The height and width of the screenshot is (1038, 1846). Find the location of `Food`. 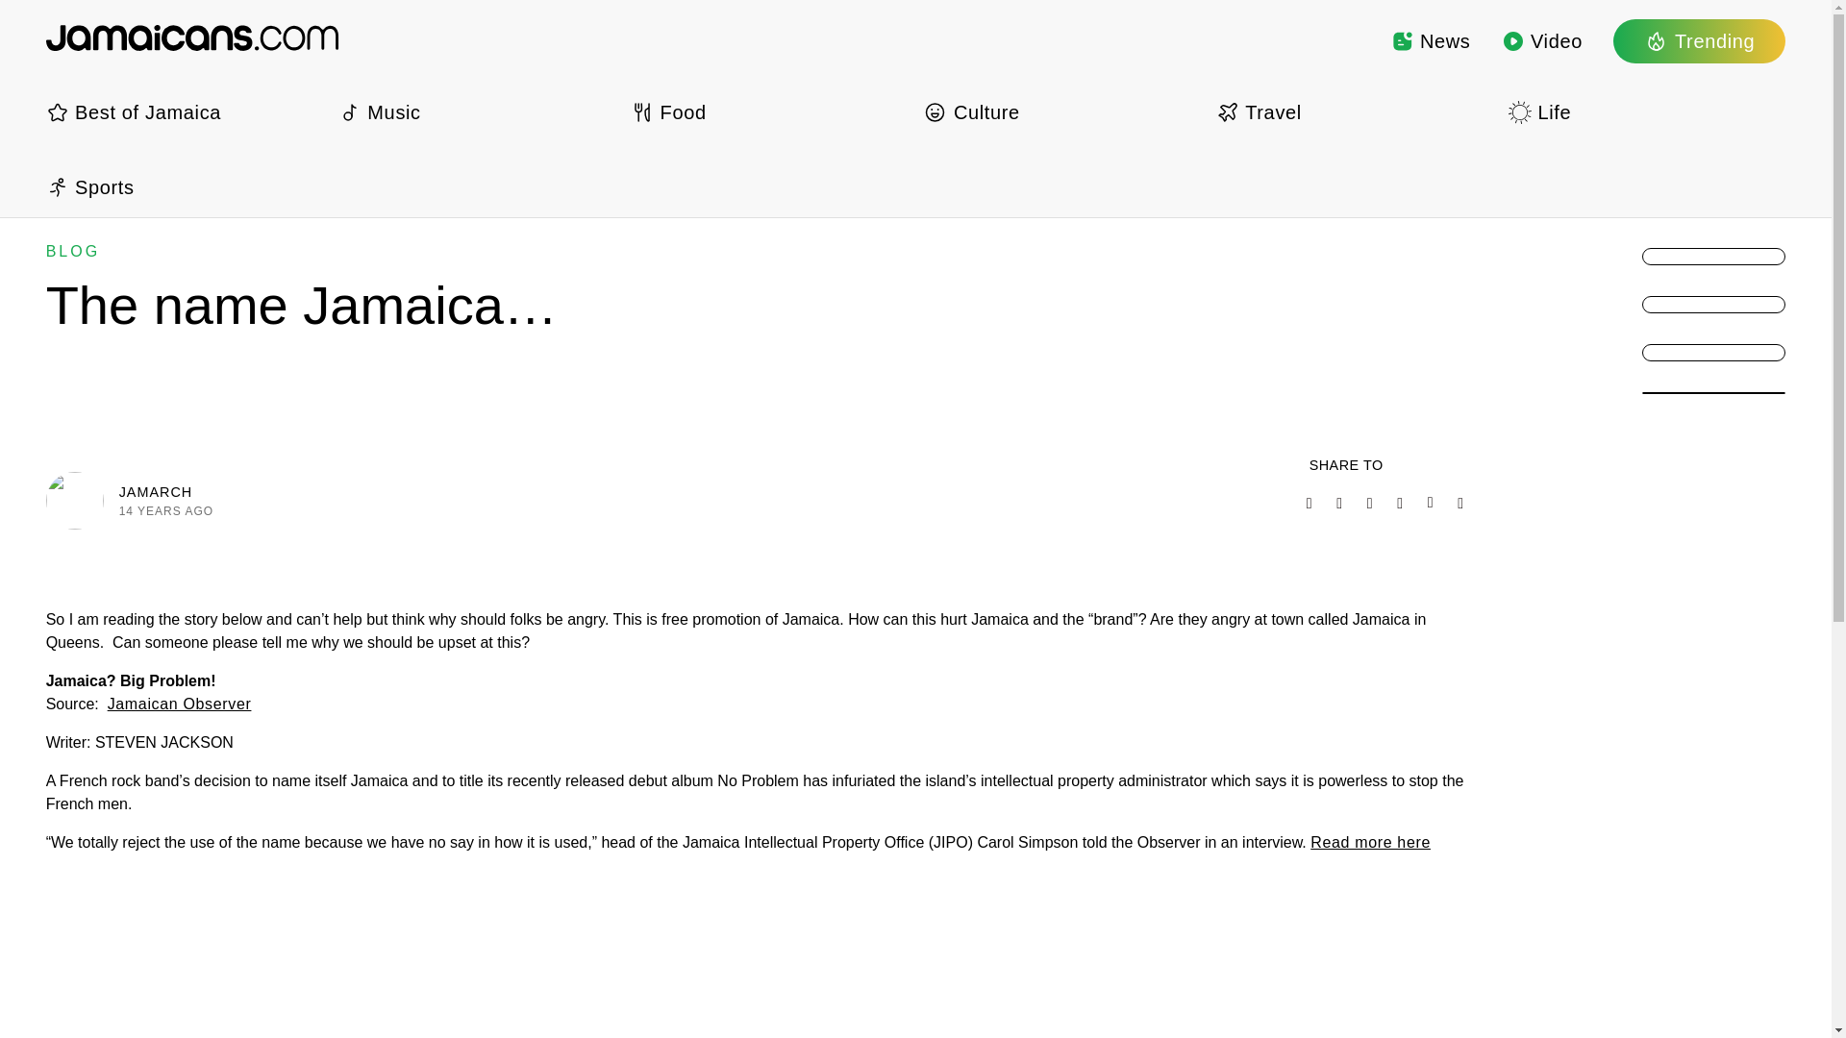

Food is located at coordinates (769, 111).